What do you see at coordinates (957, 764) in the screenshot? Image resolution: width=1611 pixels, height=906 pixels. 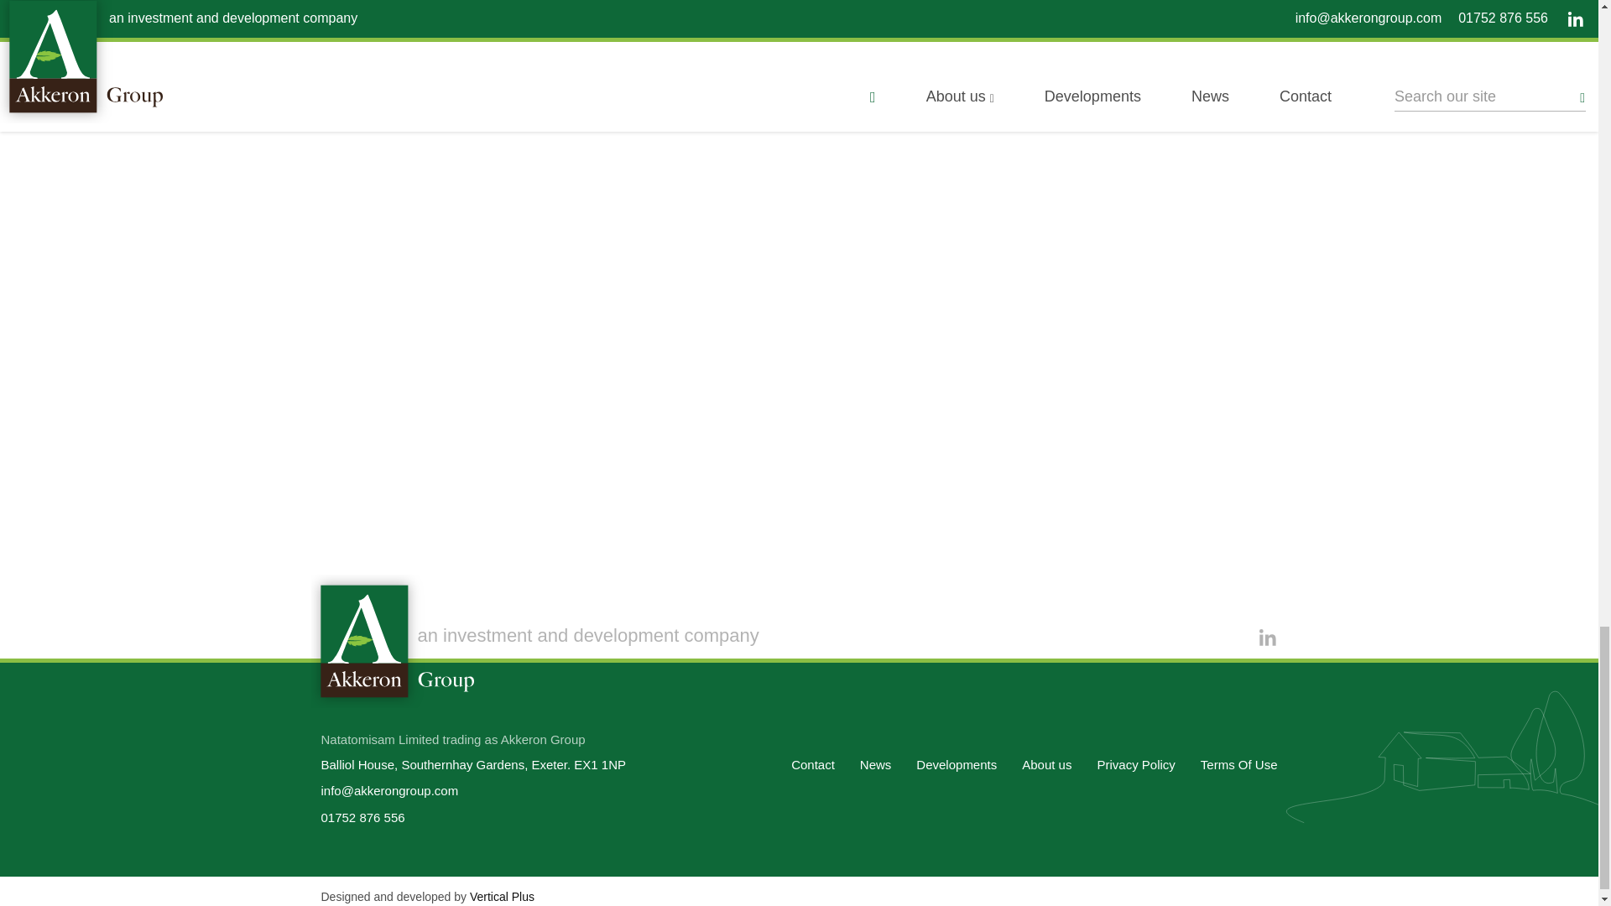 I see `Developments` at bounding box center [957, 764].